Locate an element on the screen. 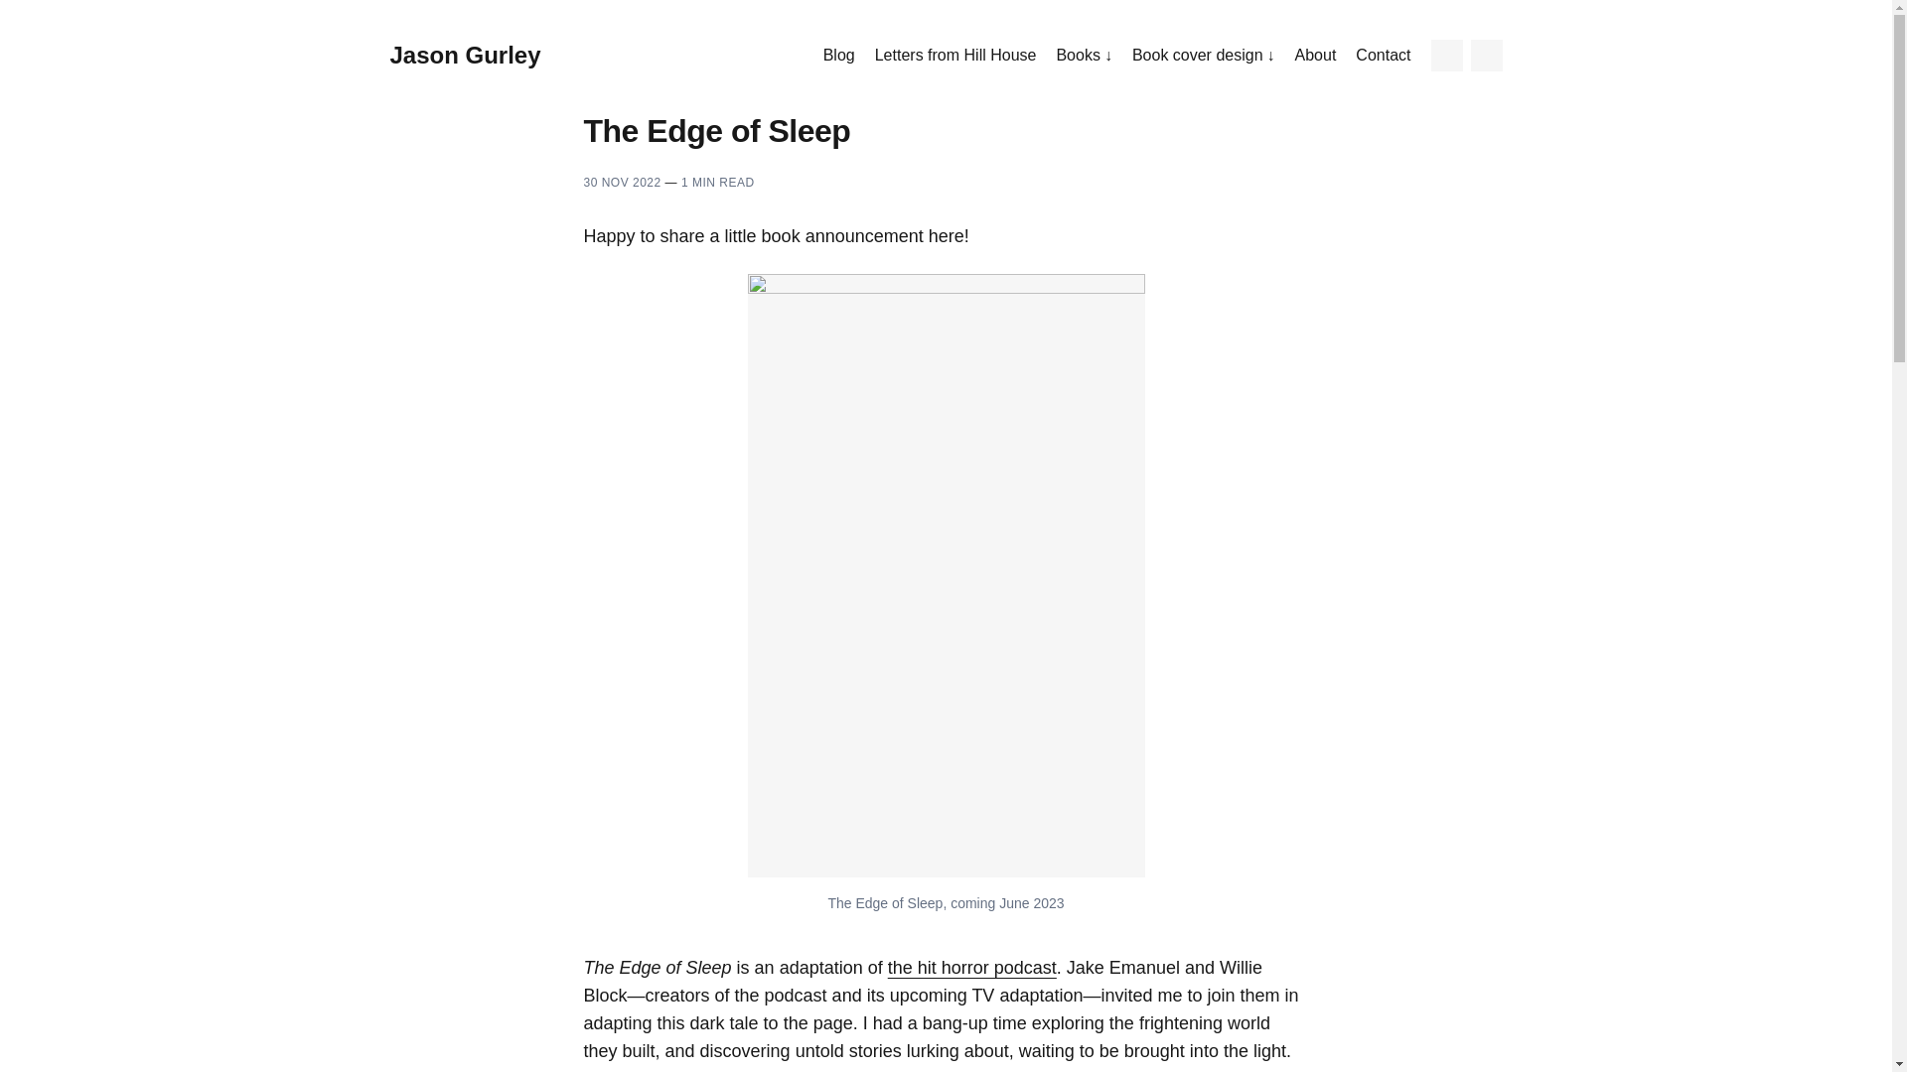 The width and height of the screenshot is (1907, 1072). Jason Gurley is located at coordinates (464, 56).